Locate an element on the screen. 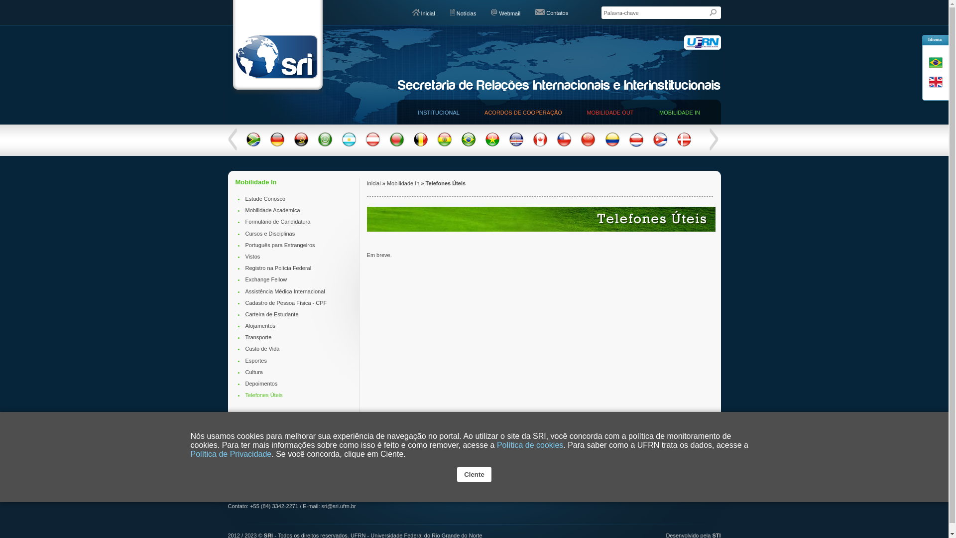 Image resolution: width=956 pixels, height=538 pixels. Transporte is located at coordinates (258, 337).